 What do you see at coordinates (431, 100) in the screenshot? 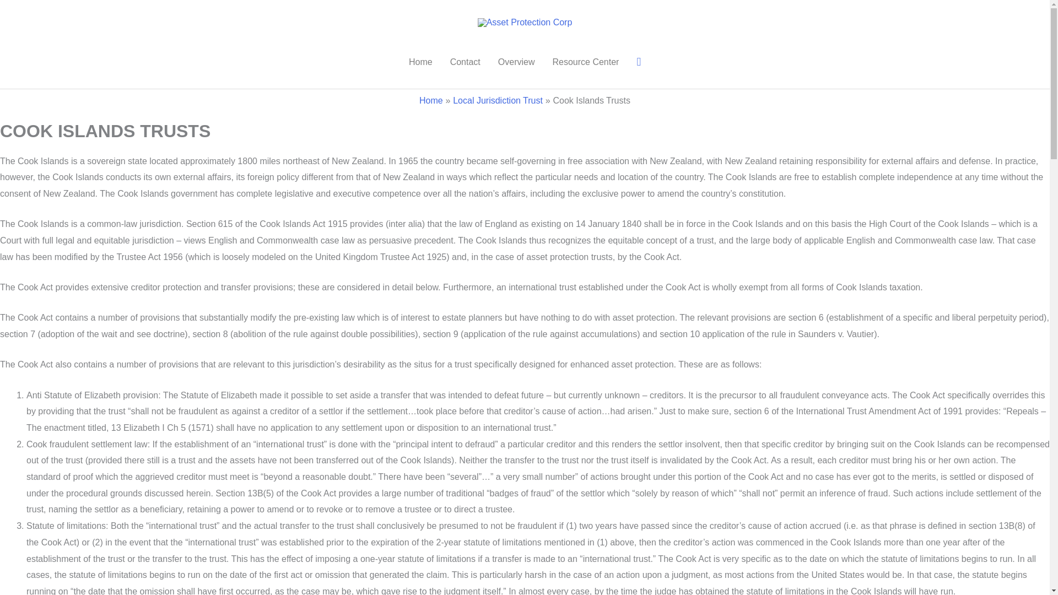
I see `Home` at bounding box center [431, 100].